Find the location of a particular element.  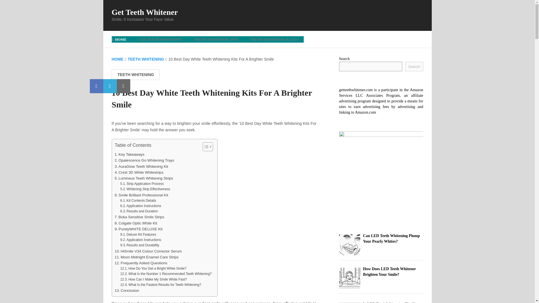

What Is the Fastest Results for Teeth Whitening? is located at coordinates (161, 284).